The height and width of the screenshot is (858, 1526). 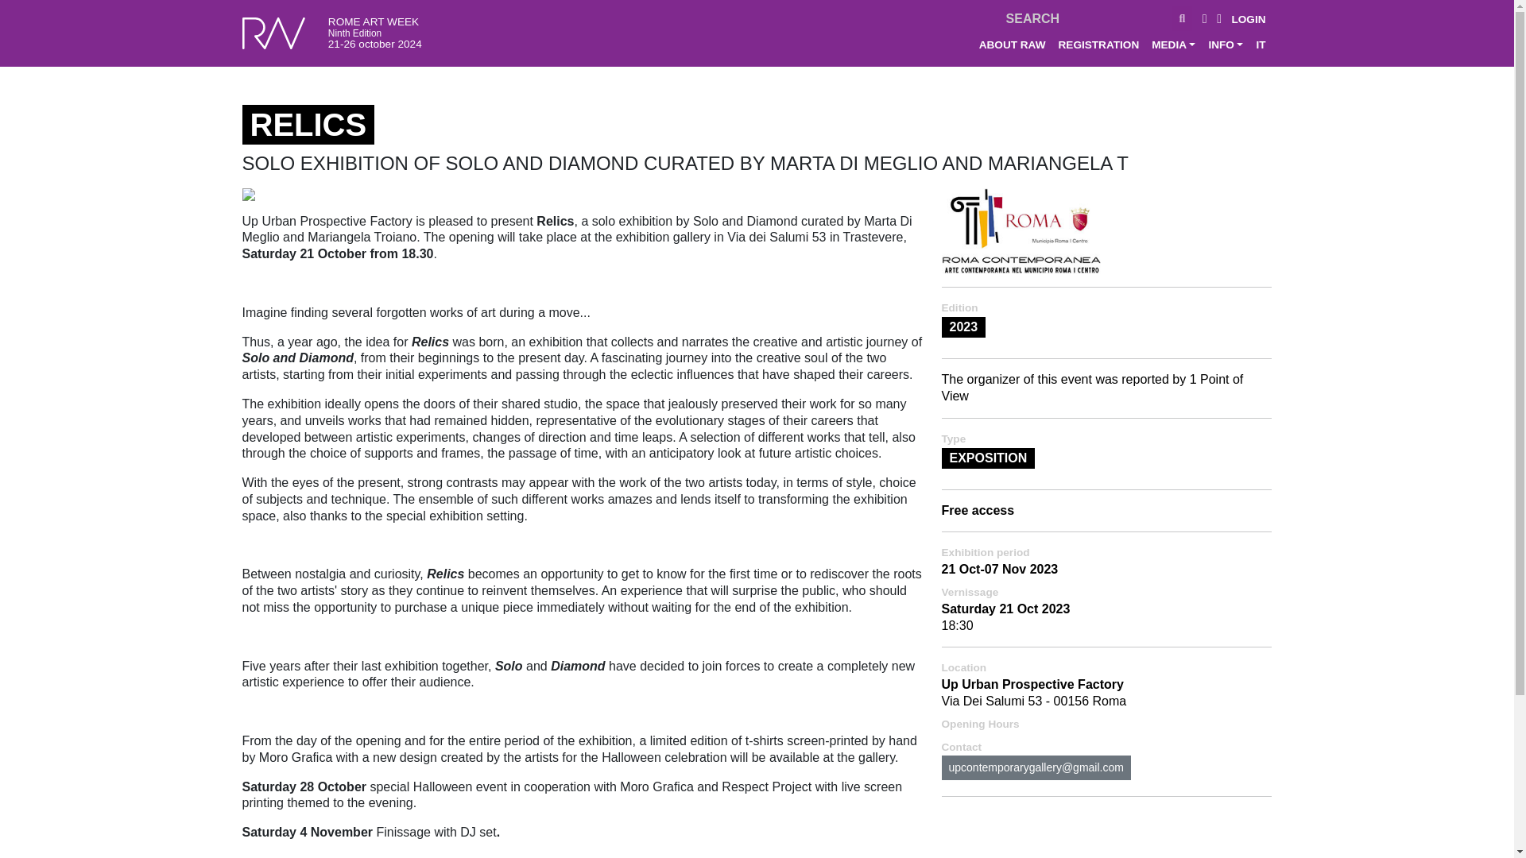 What do you see at coordinates (1226, 44) in the screenshot?
I see `INFO` at bounding box center [1226, 44].